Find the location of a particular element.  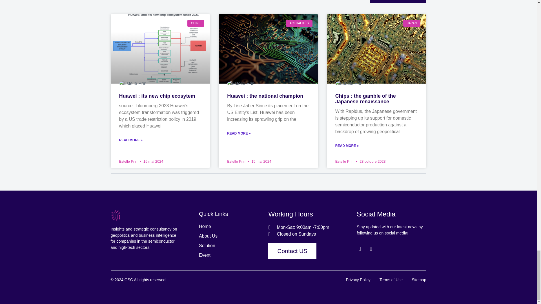

See all articles is located at coordinates (398, 1).